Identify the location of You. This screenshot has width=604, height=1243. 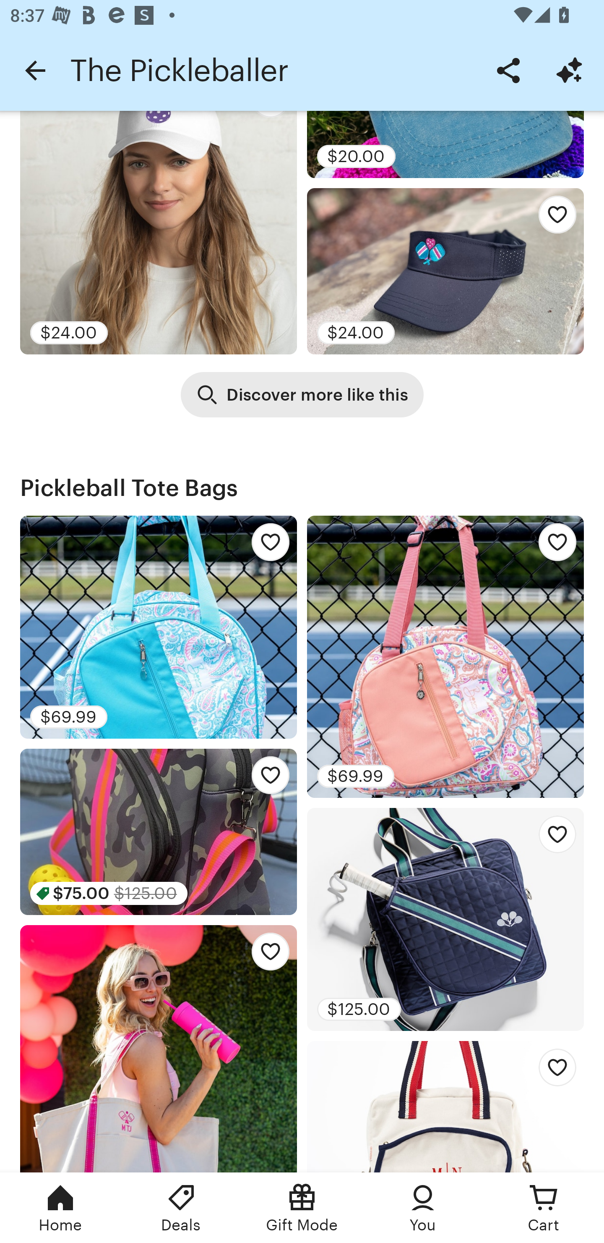
(423, 1208).